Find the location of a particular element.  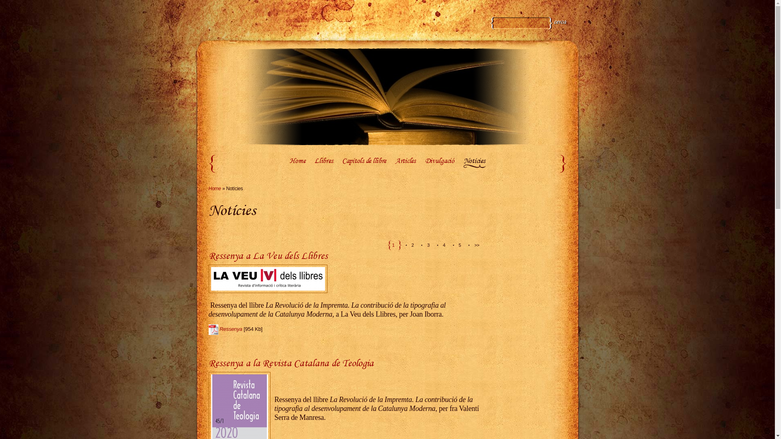

Ressenya is located at coordinates (231, 329).